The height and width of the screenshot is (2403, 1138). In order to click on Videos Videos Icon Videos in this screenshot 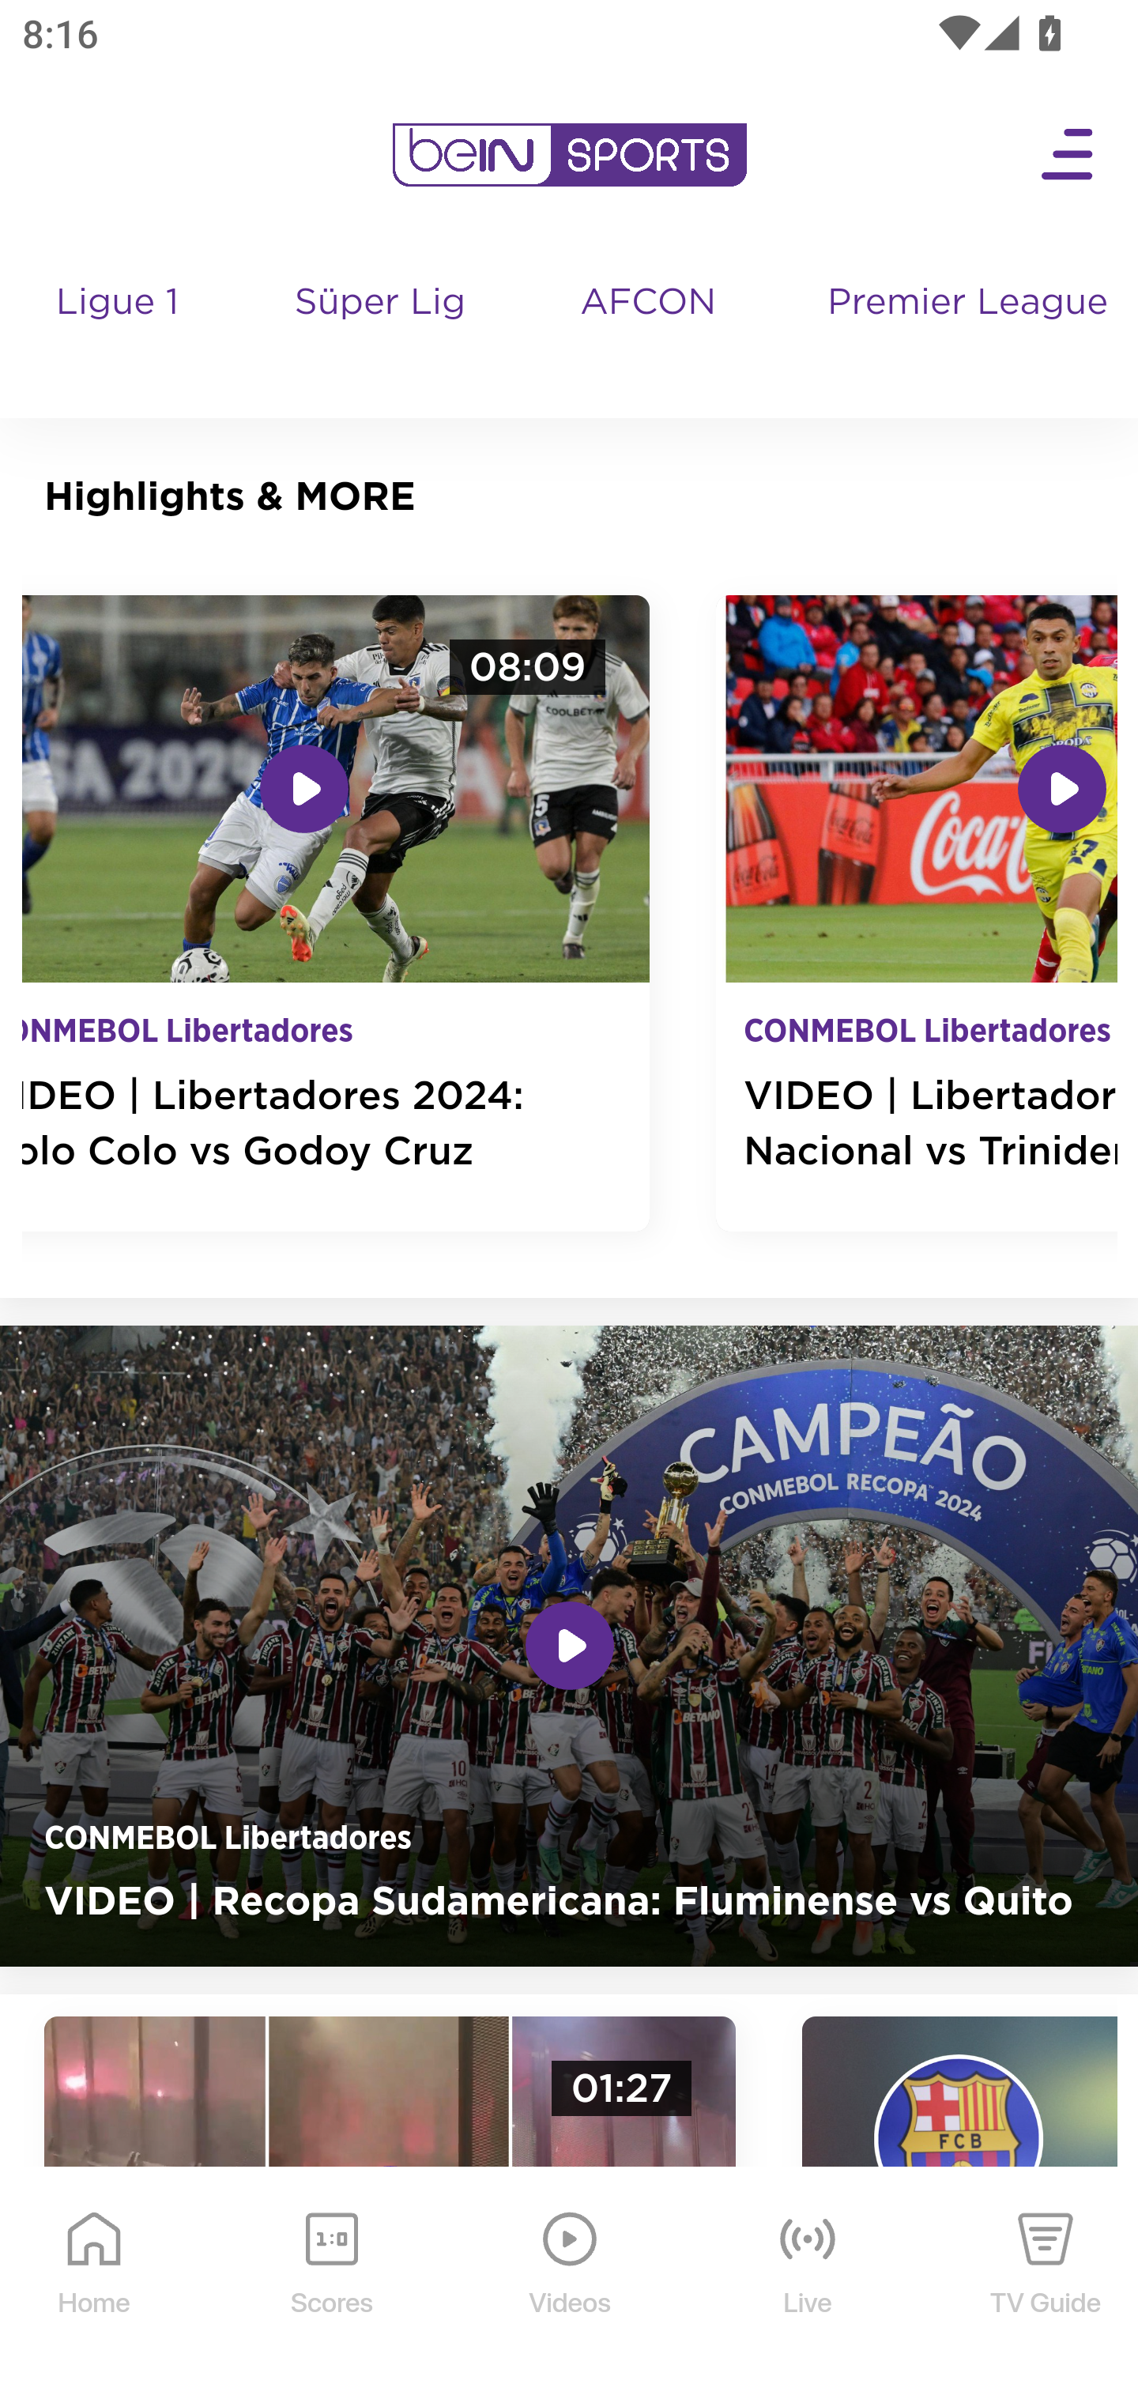, I will do `click(571, 2286)`.